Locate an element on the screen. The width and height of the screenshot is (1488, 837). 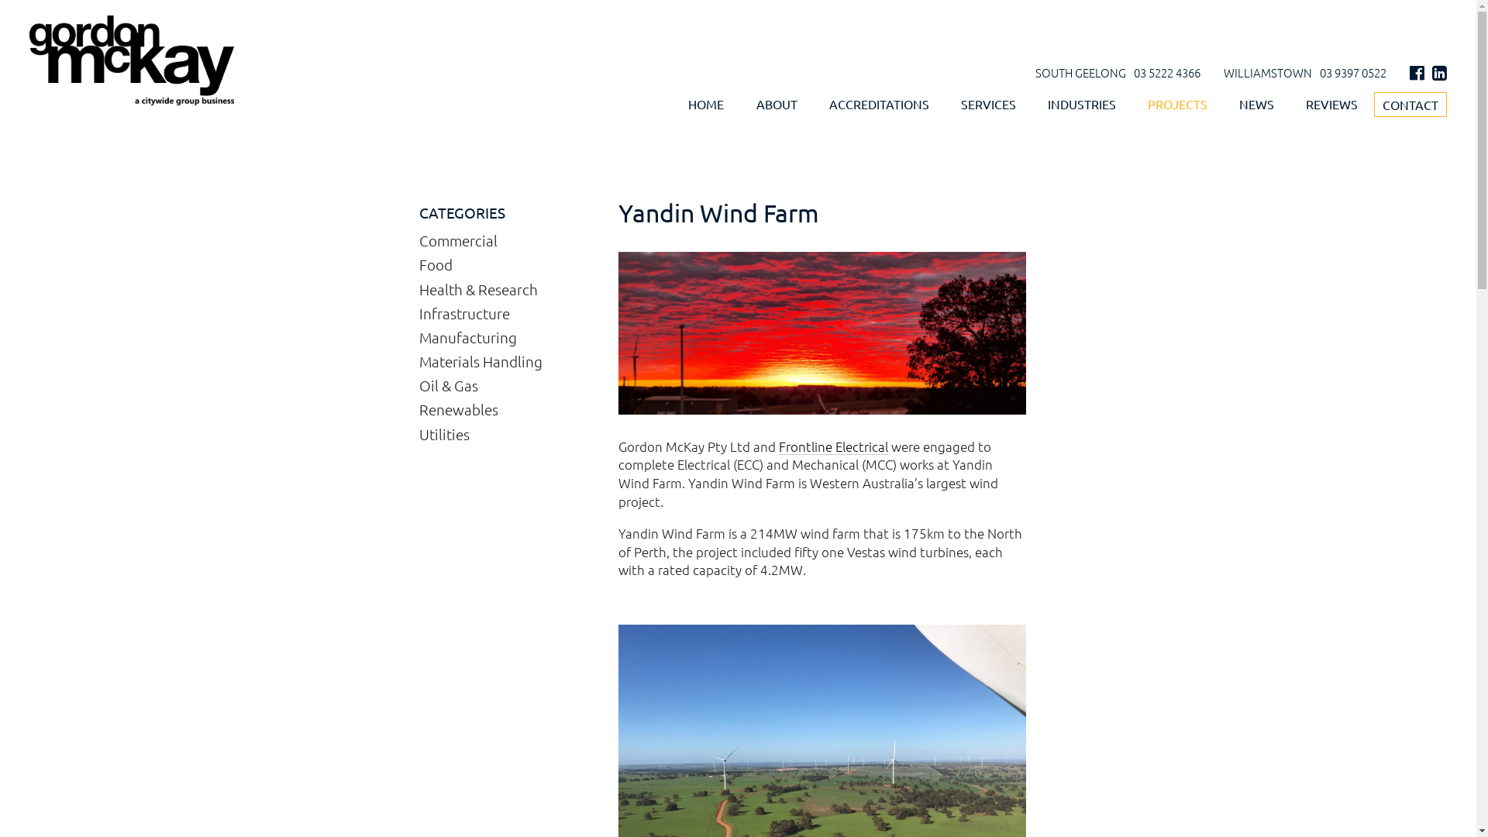
INDUSTRIES is located at coordinates (1082, 105).